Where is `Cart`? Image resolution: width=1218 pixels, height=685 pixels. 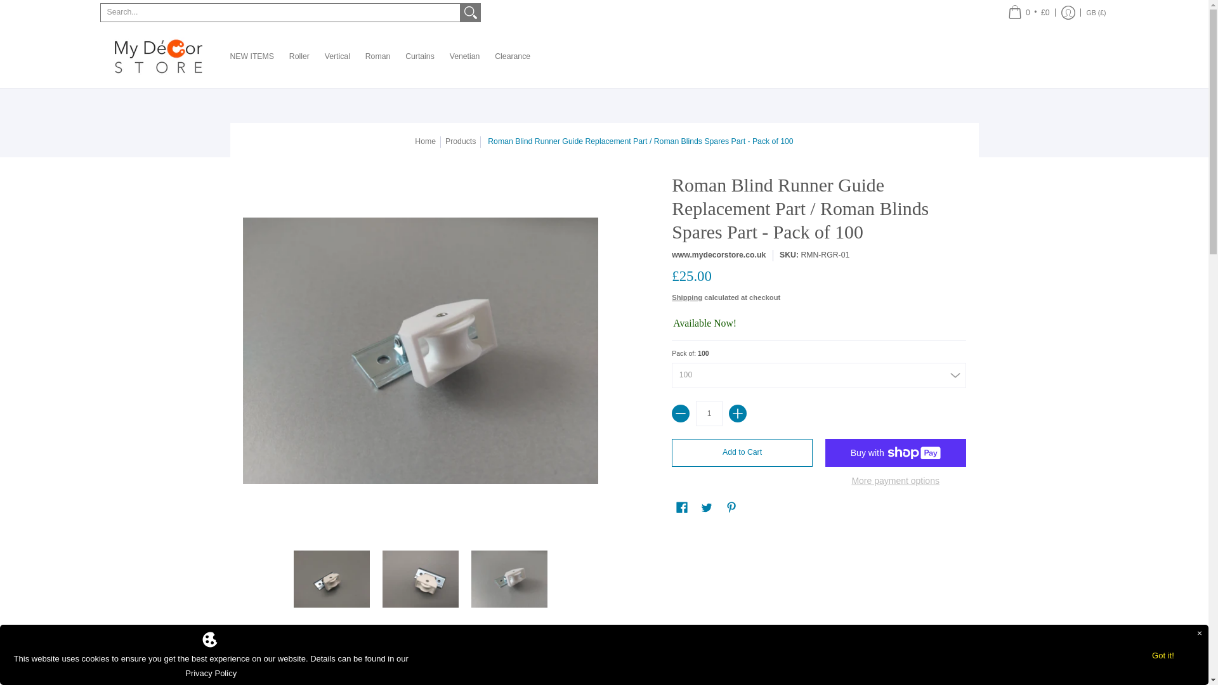
Cart is located at coordinates (1029, 13).